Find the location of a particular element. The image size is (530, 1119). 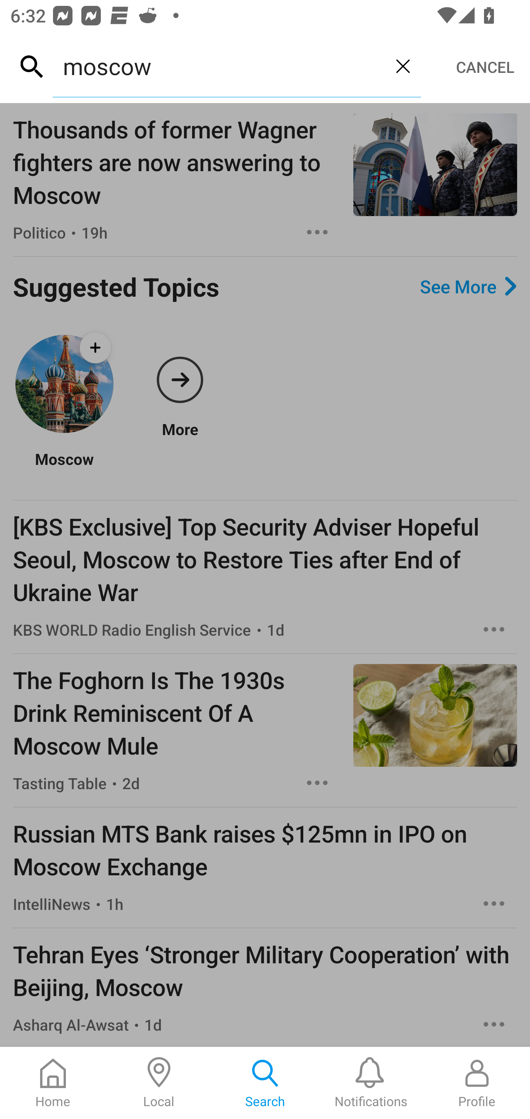

CANCEL is located at coordinates (485, 67).